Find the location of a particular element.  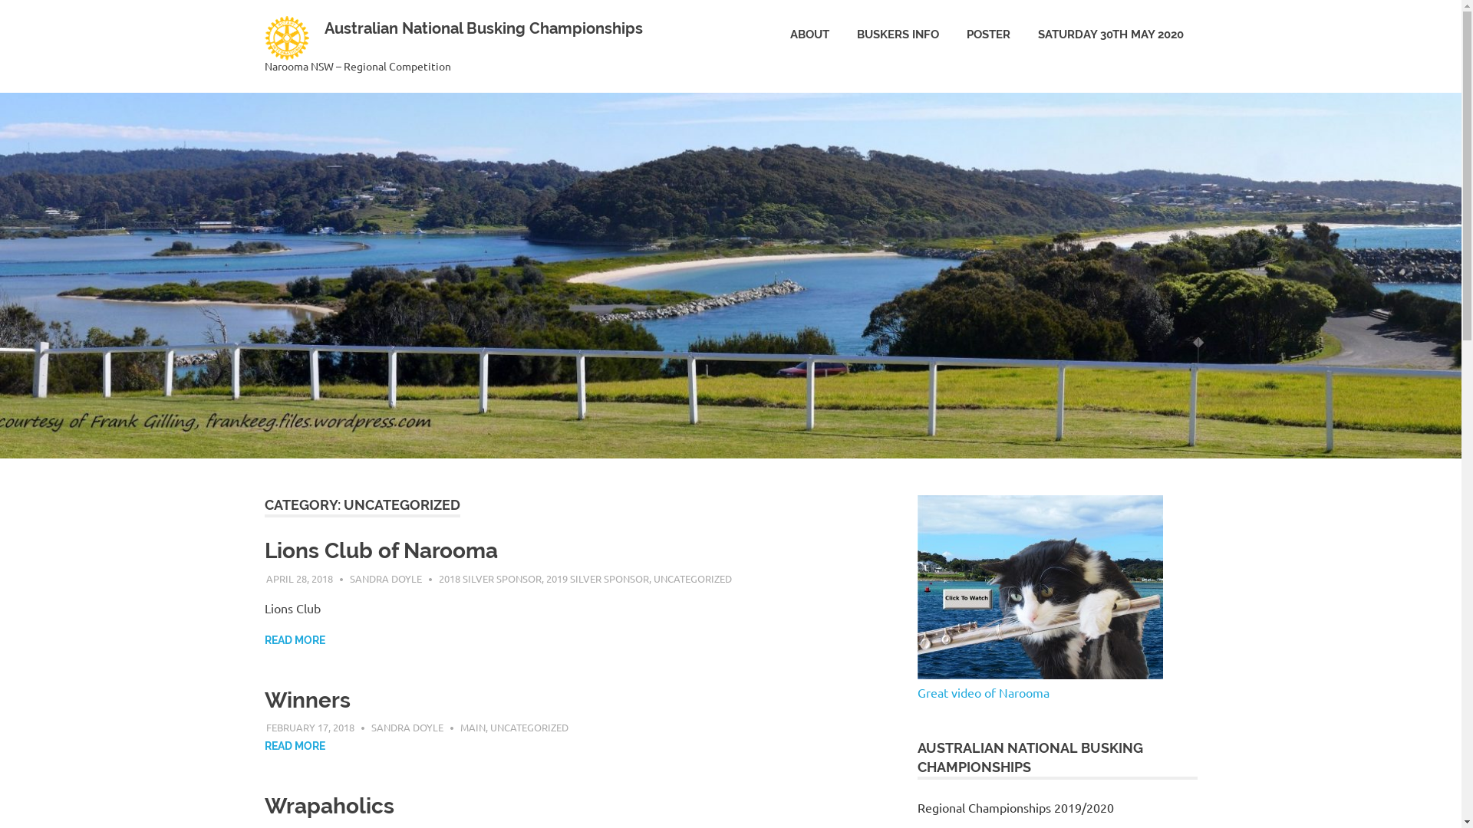

SANDRA DOYLE is located at coordinates (407, 727).